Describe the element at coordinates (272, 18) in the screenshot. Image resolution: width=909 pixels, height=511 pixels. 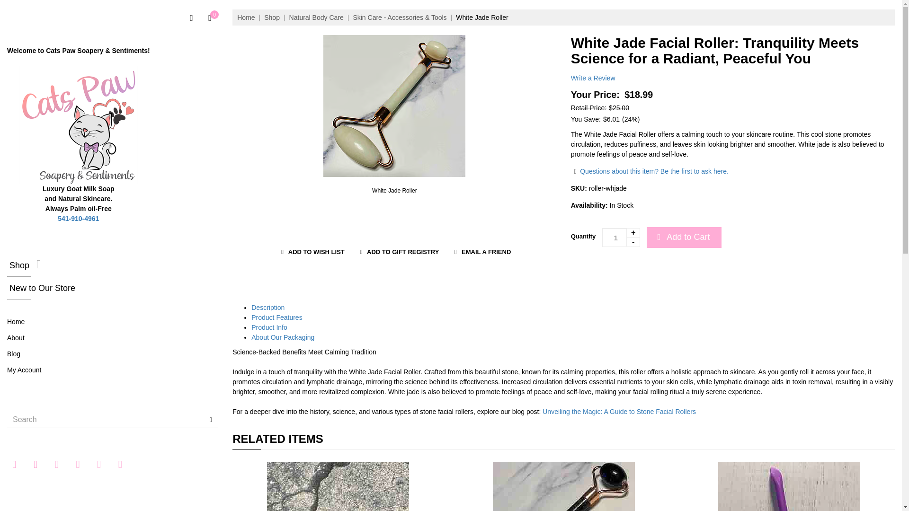
I see `Shop` at that location.